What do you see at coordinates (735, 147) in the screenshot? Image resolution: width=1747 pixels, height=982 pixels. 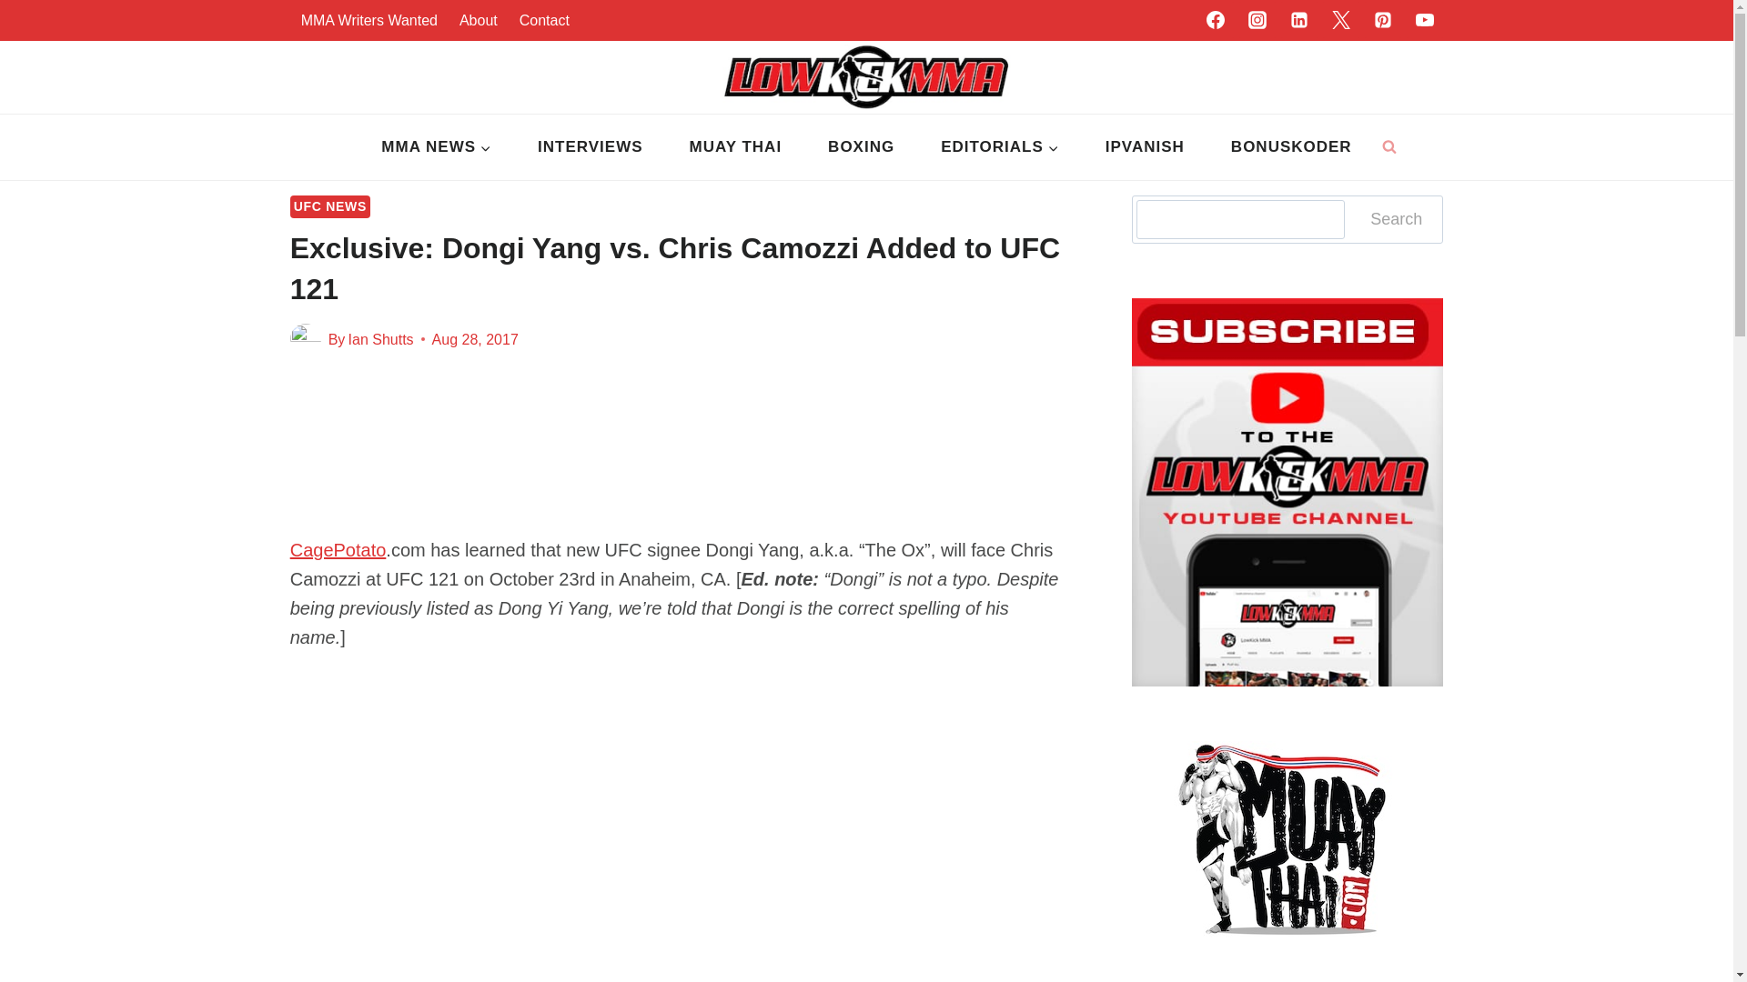 I see `MUAY THAI` at bounding box center [735, 147].